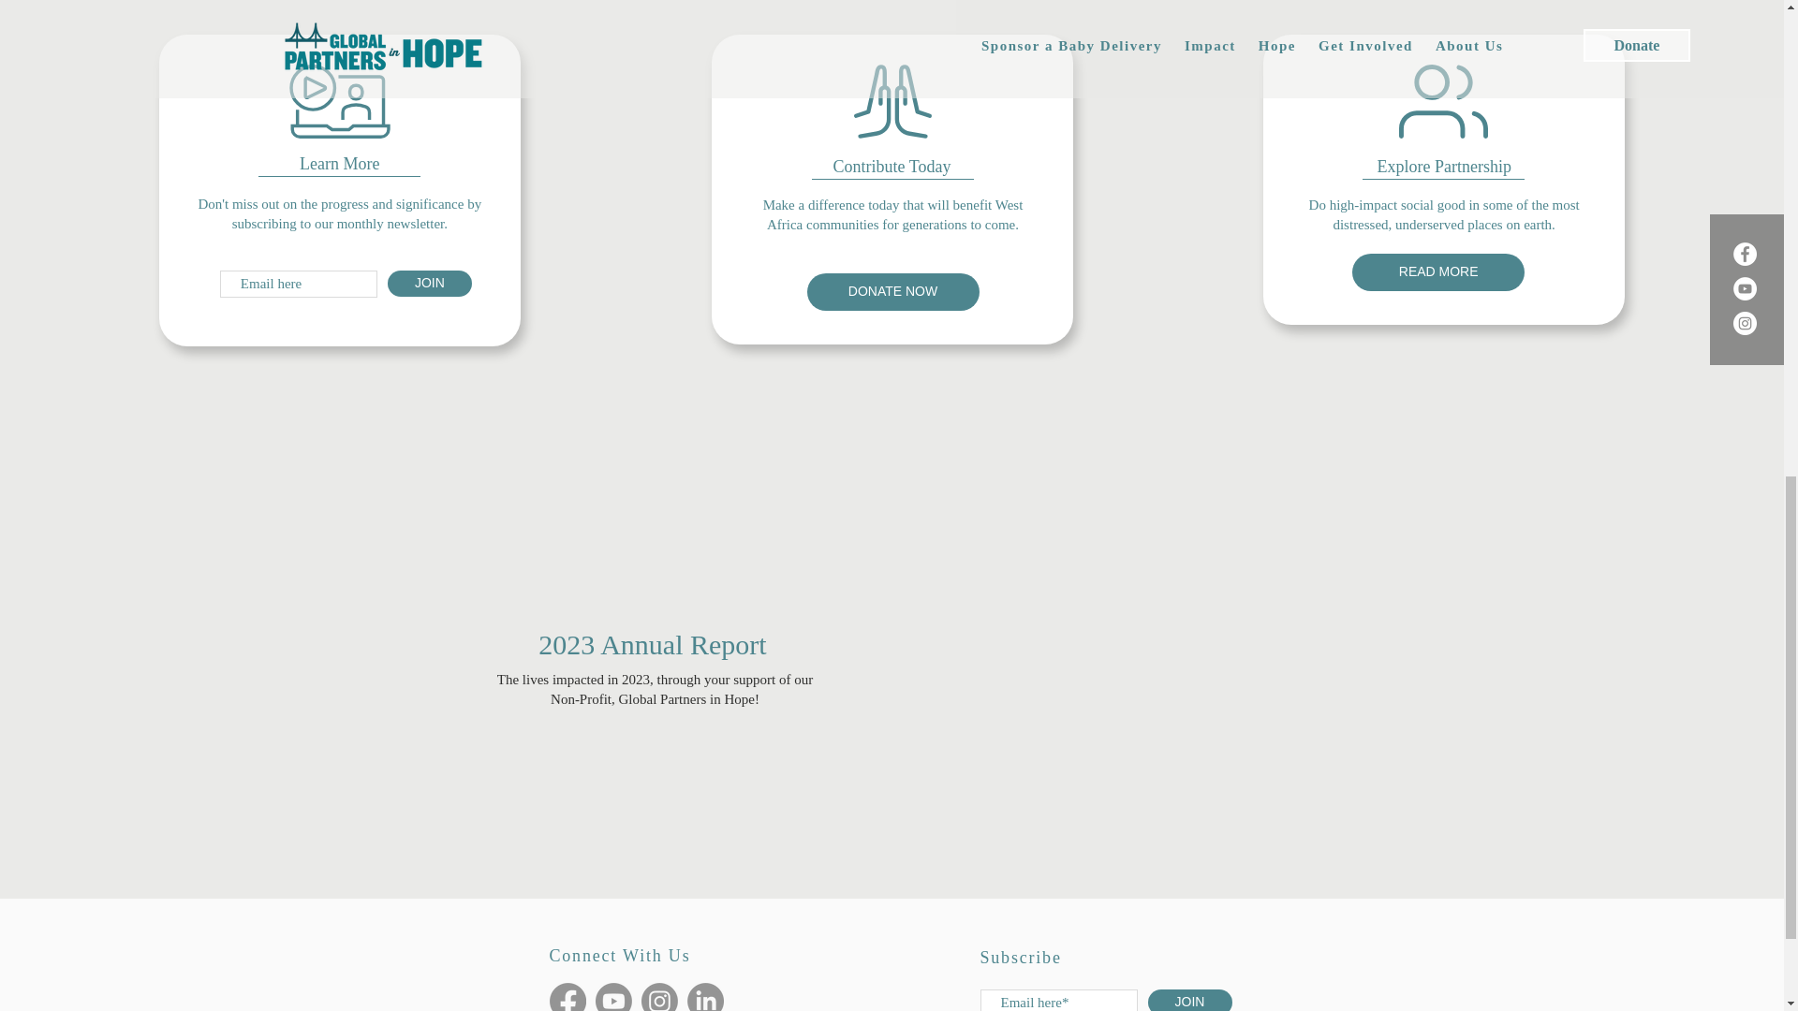 The width and height of the screenshot is (1798, 1011). I want to click on JOIN, so click(429, 284).